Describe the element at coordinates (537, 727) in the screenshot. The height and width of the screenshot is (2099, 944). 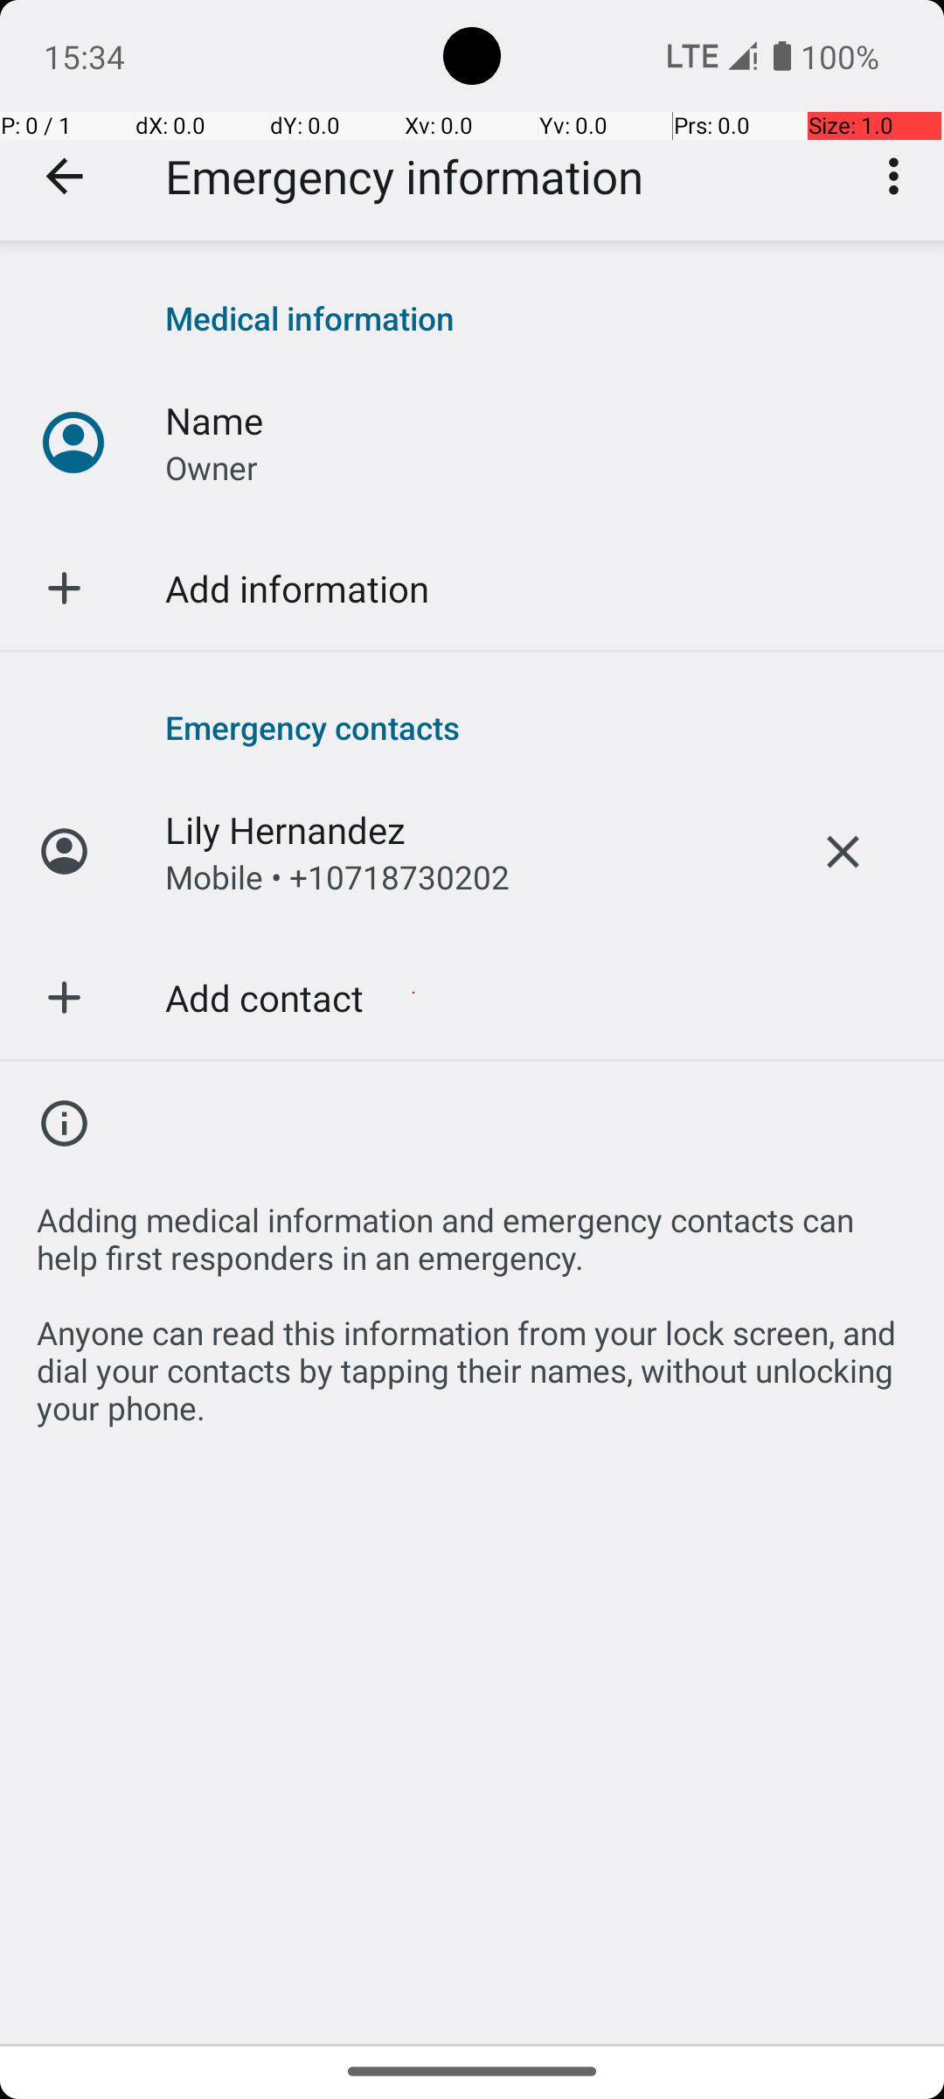
I see `Emergency contacts` at that location.